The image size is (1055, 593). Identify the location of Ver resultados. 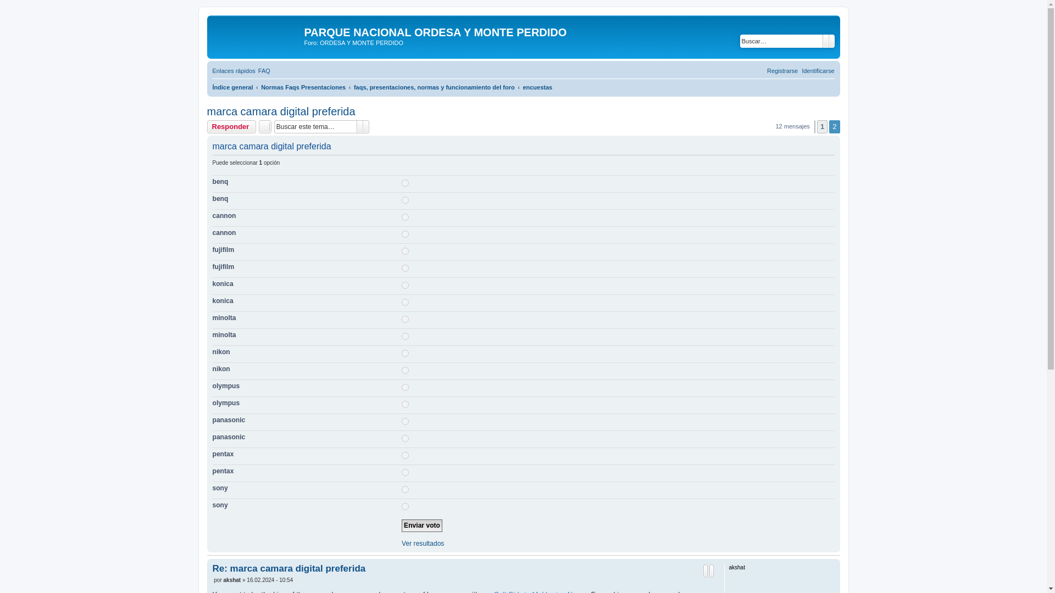
(423, 544).